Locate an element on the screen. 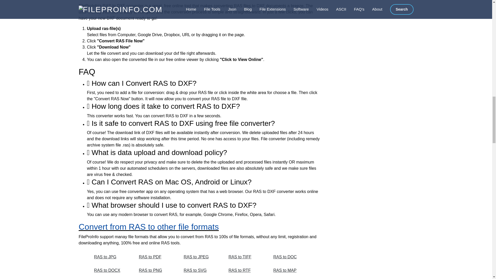  Convert from RAS to other file formats is located at coordinates (148, 227).